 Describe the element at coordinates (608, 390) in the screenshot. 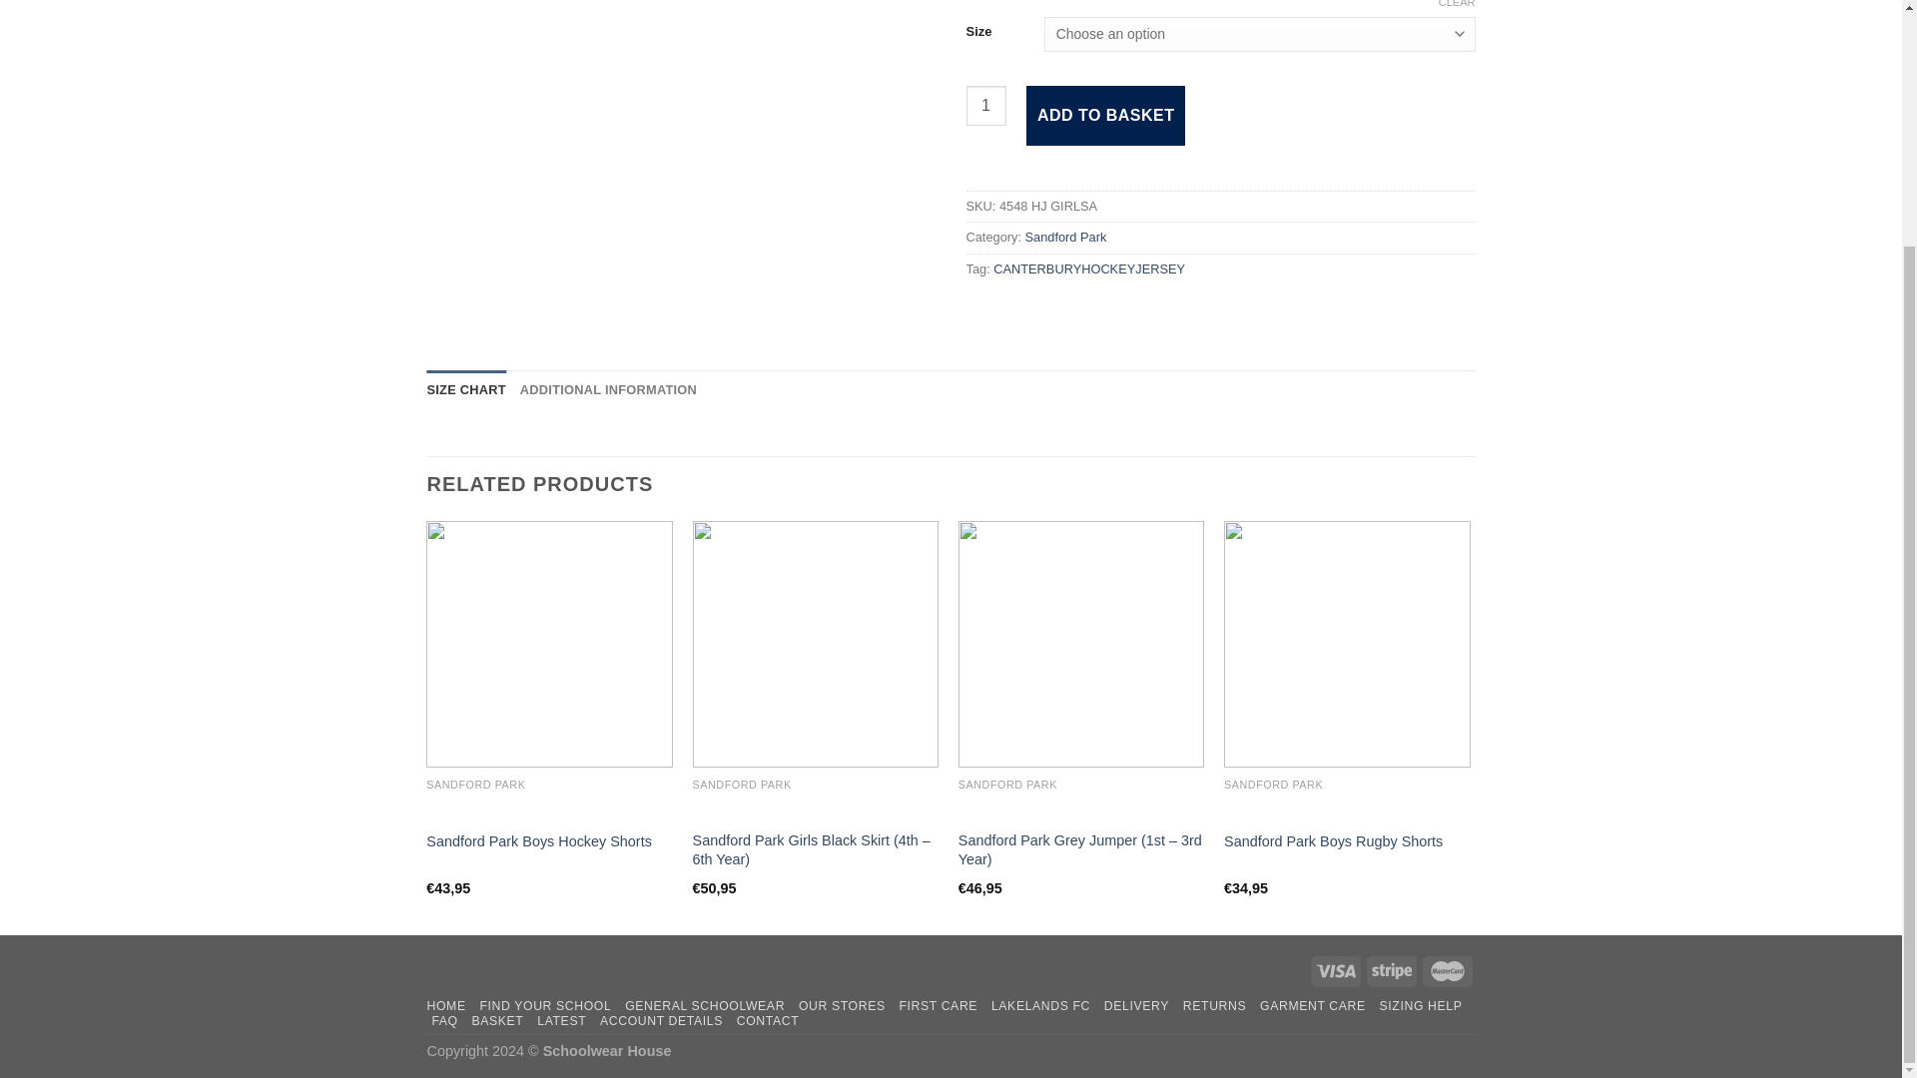

I see `ADDITIONAL INFORMATION` at that location.